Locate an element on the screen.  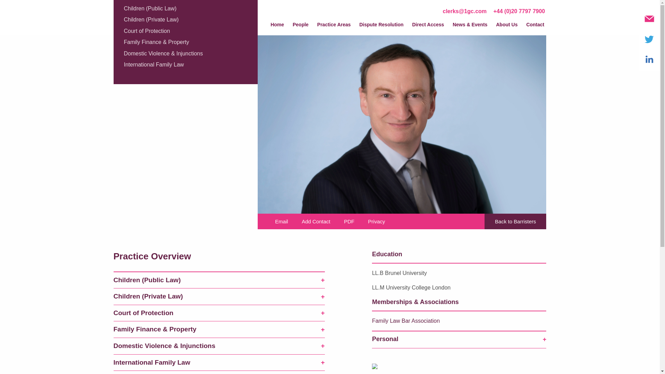
International Family Law is located at coordinates (219, 363).